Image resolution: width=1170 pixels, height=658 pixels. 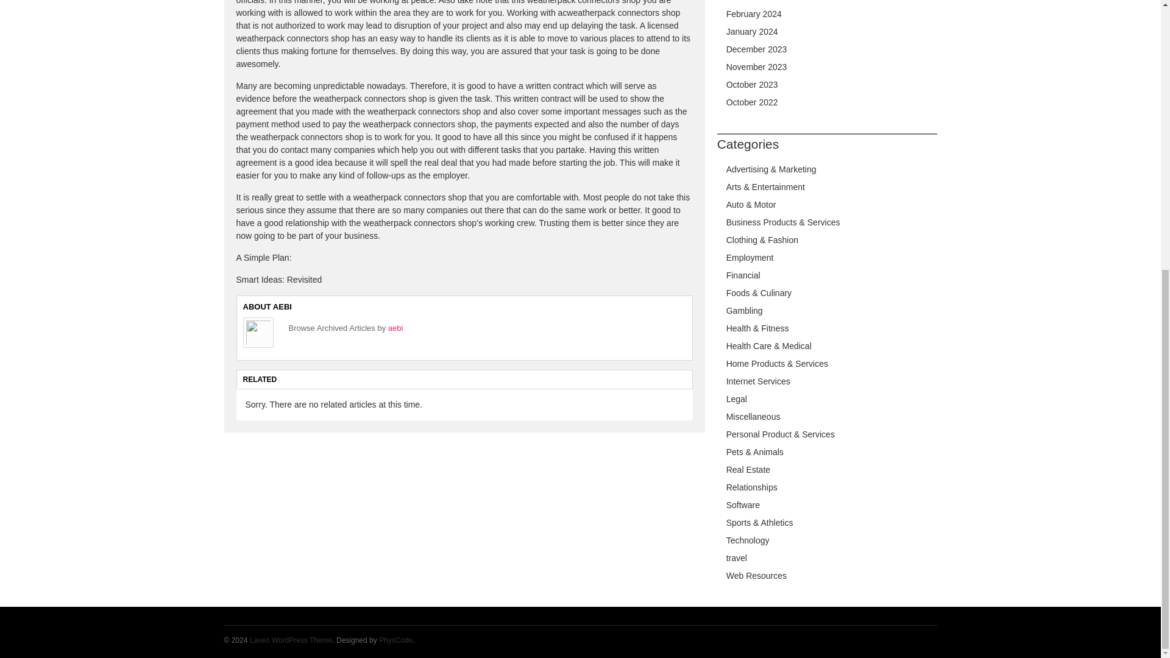 I want to click on Miscellaneous, so click(x=753, y=417).